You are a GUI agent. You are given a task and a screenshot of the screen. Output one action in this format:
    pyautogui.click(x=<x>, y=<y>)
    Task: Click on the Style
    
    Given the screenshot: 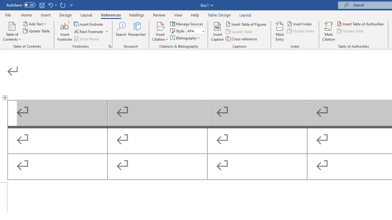 What is the action you would take?
    pyautogui.click(x=196, y=31)
    